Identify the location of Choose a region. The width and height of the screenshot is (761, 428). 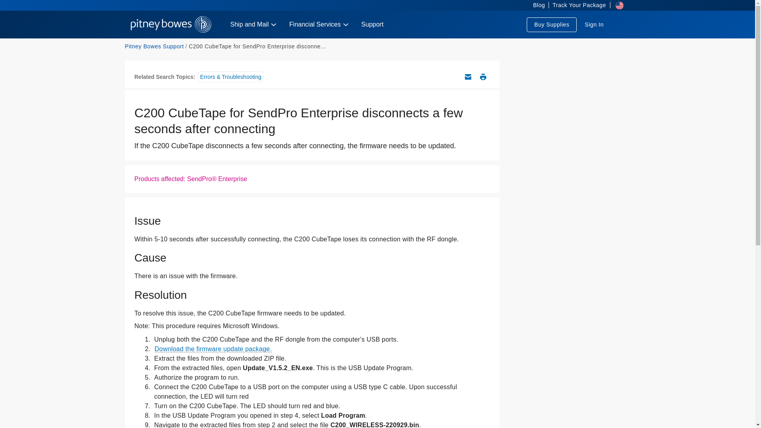
(617, 6).